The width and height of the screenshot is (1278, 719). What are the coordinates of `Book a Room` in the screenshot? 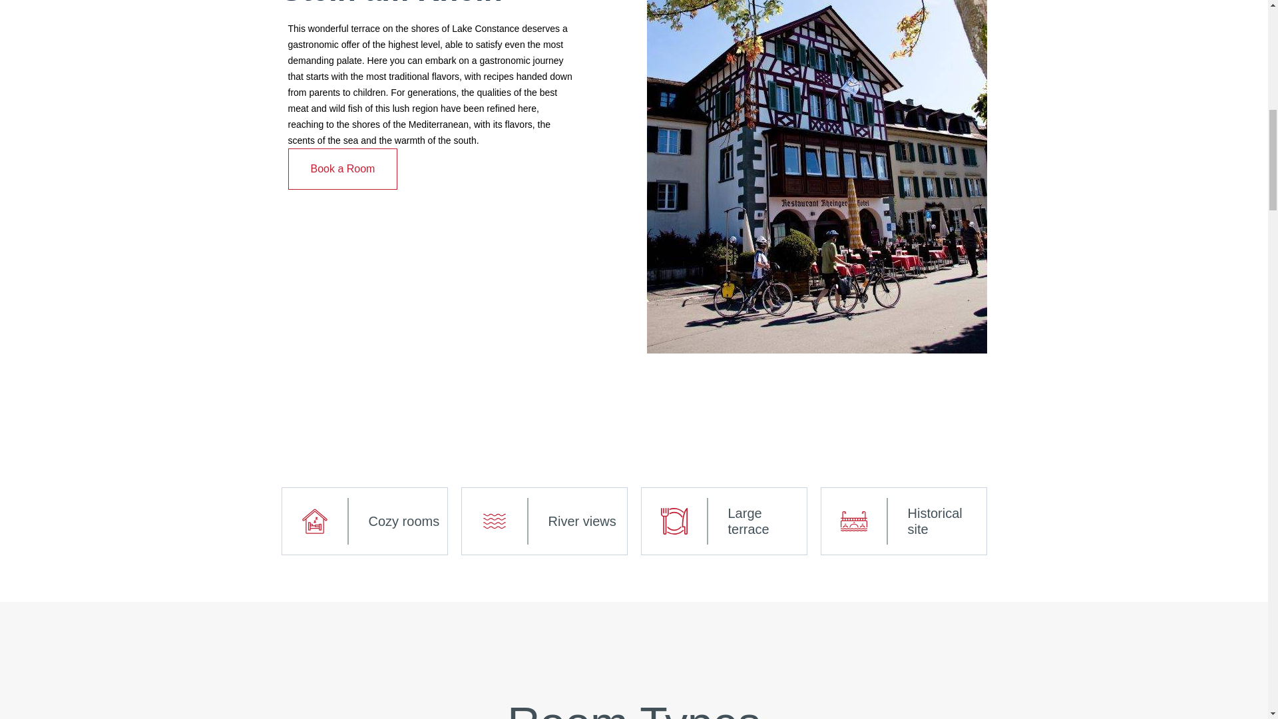 It's located at (342, 169).